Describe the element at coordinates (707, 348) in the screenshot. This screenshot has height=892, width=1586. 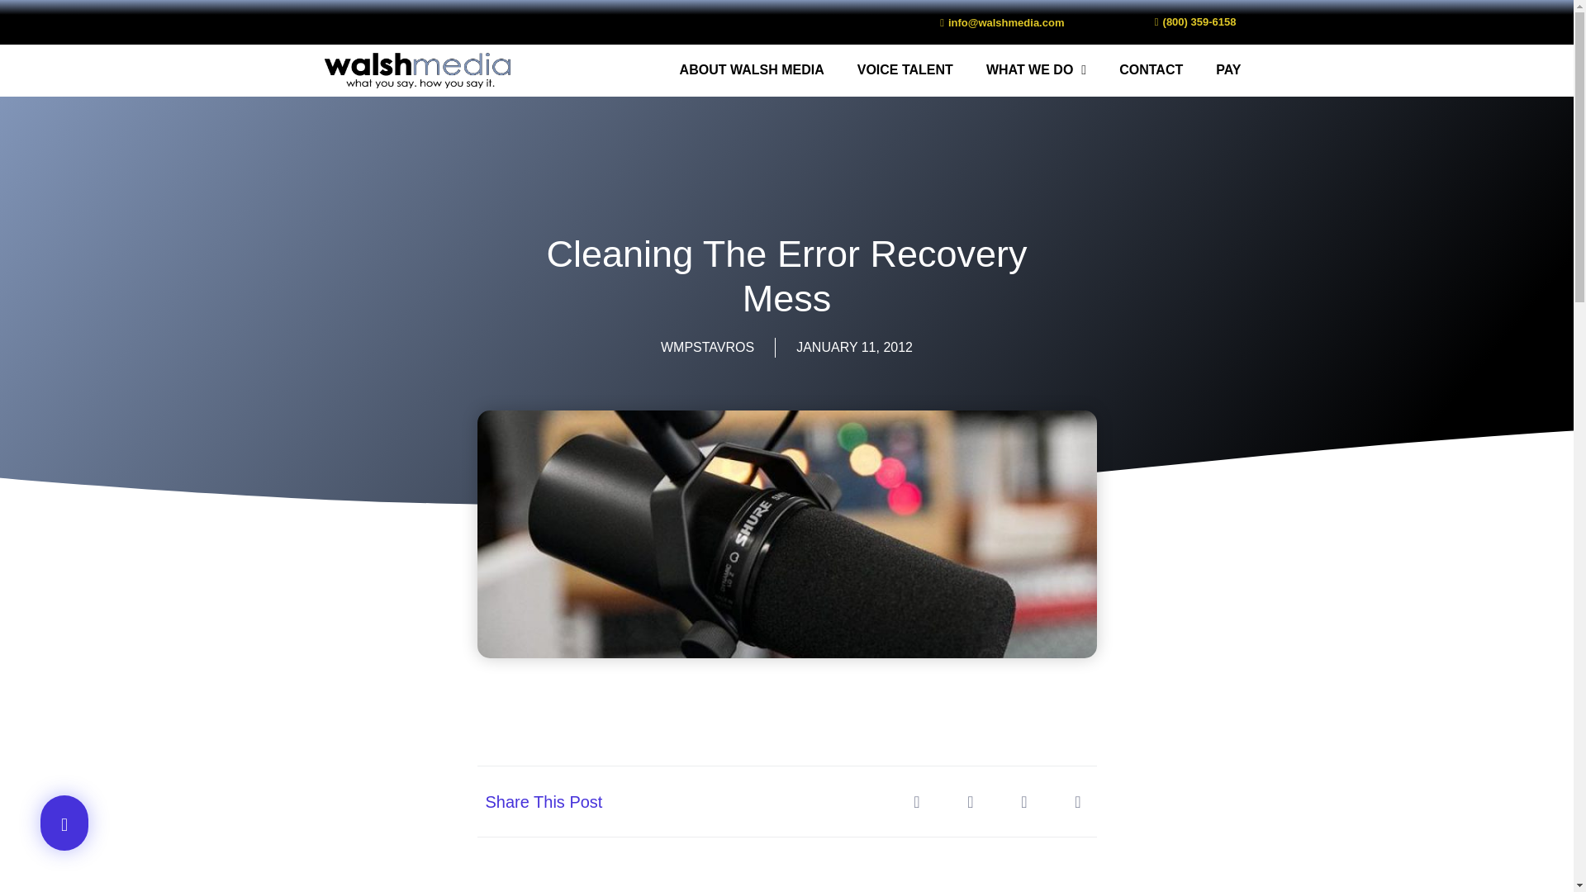
I see `WMPSTAVROS` at that location.